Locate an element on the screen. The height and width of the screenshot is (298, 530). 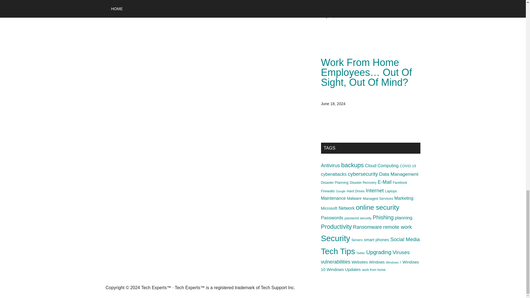
Antivirus is located at coordinates (330, 166).